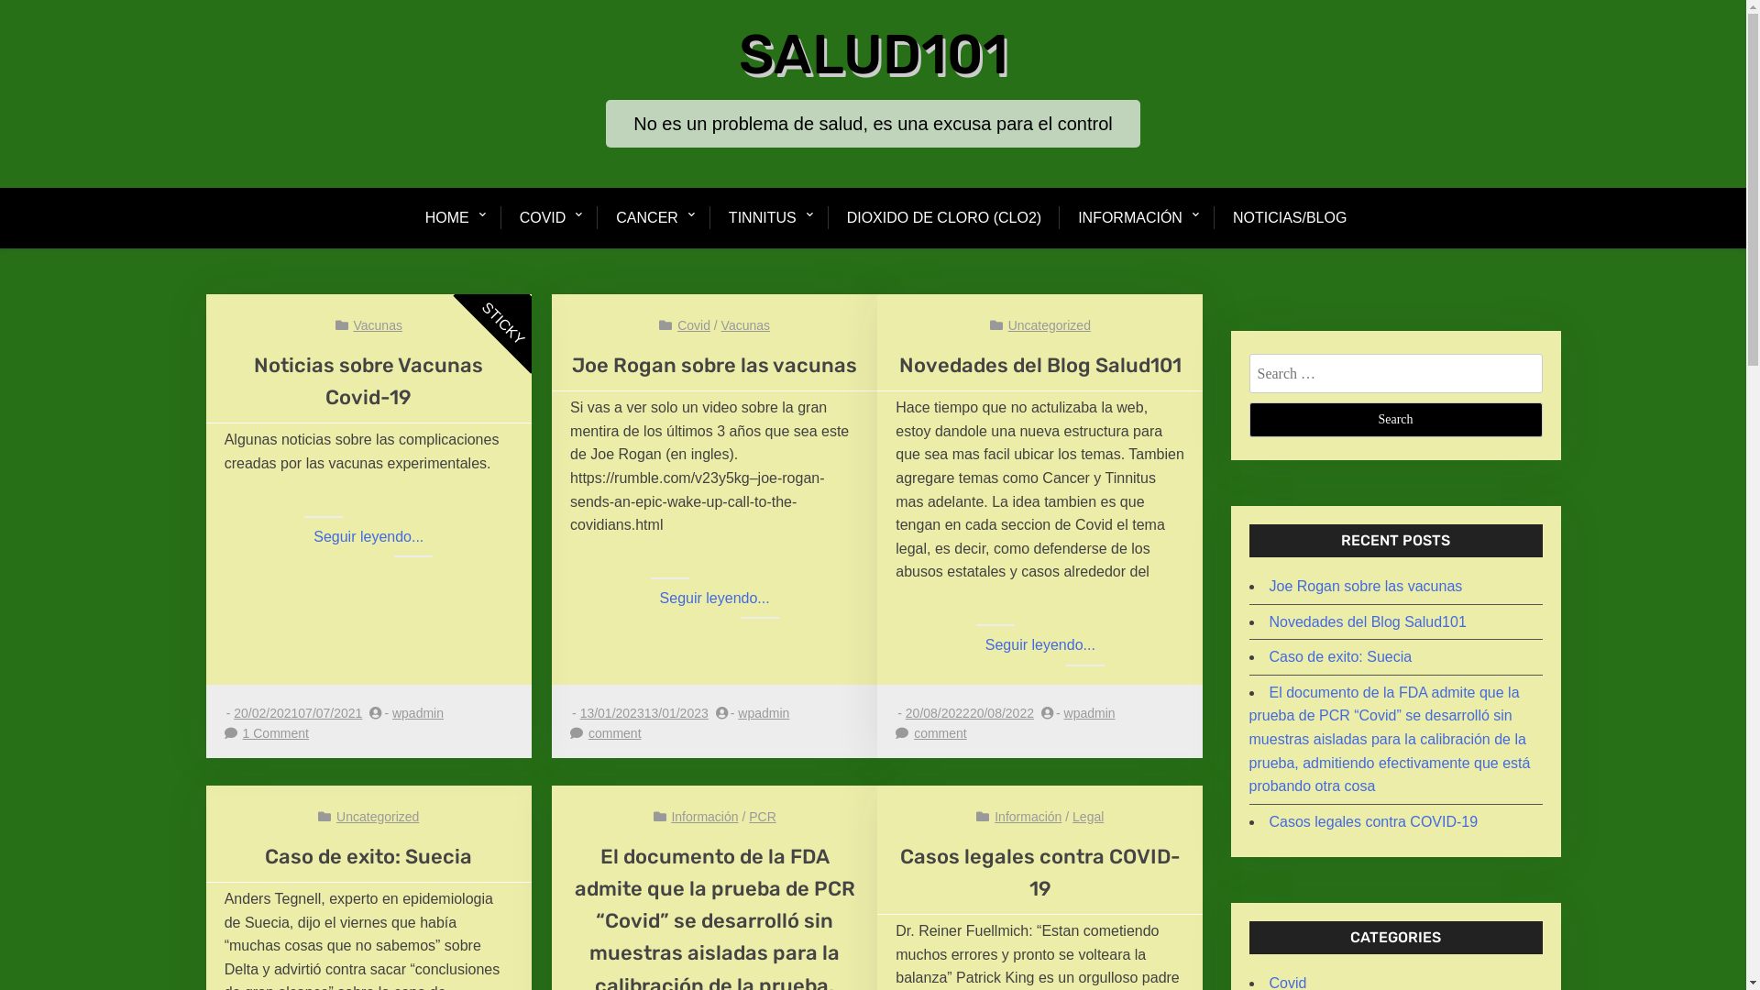 Image resolution: width=1760 pixels, height=990 pixels. What do you see at coordinates (746, 325) in the screenshot?
I see `Vacunas` at bounding box center [746, 325].